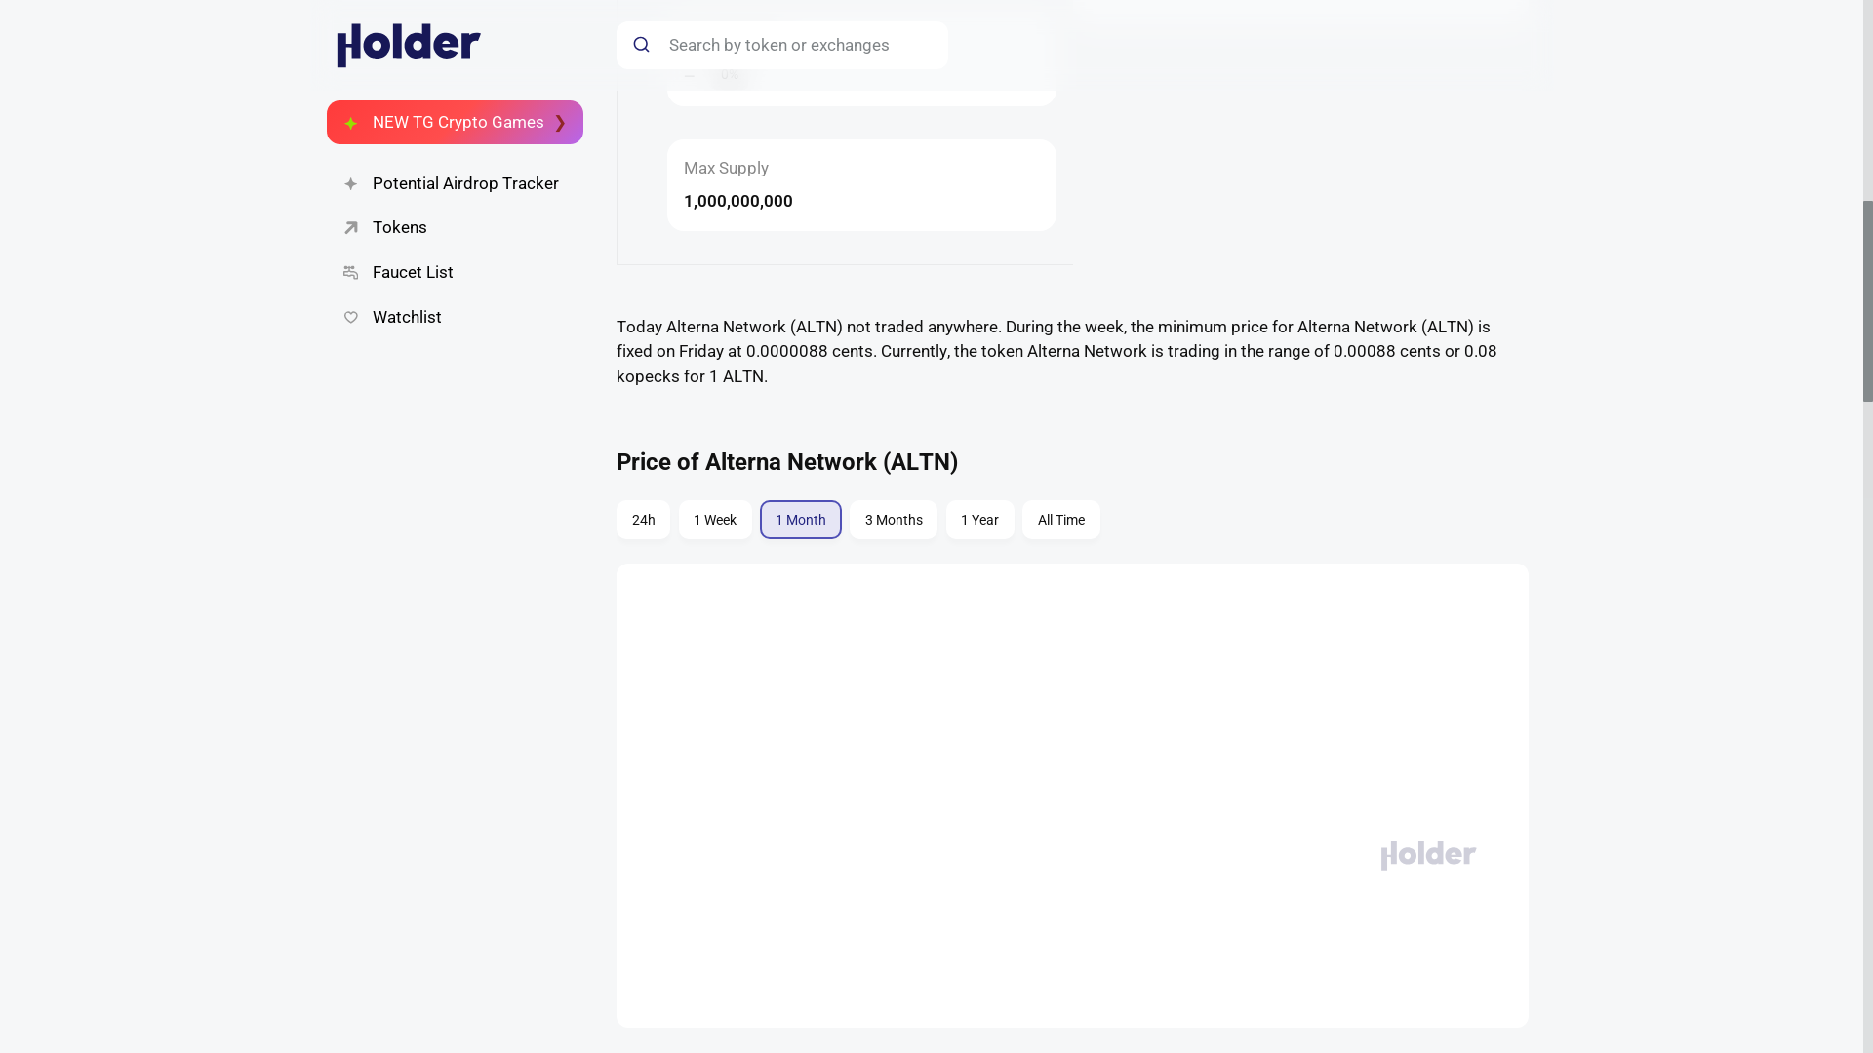  What do you see at coordinates (715, 519) in the screenshot?
I see `24h` at bounding box center [715, 519].